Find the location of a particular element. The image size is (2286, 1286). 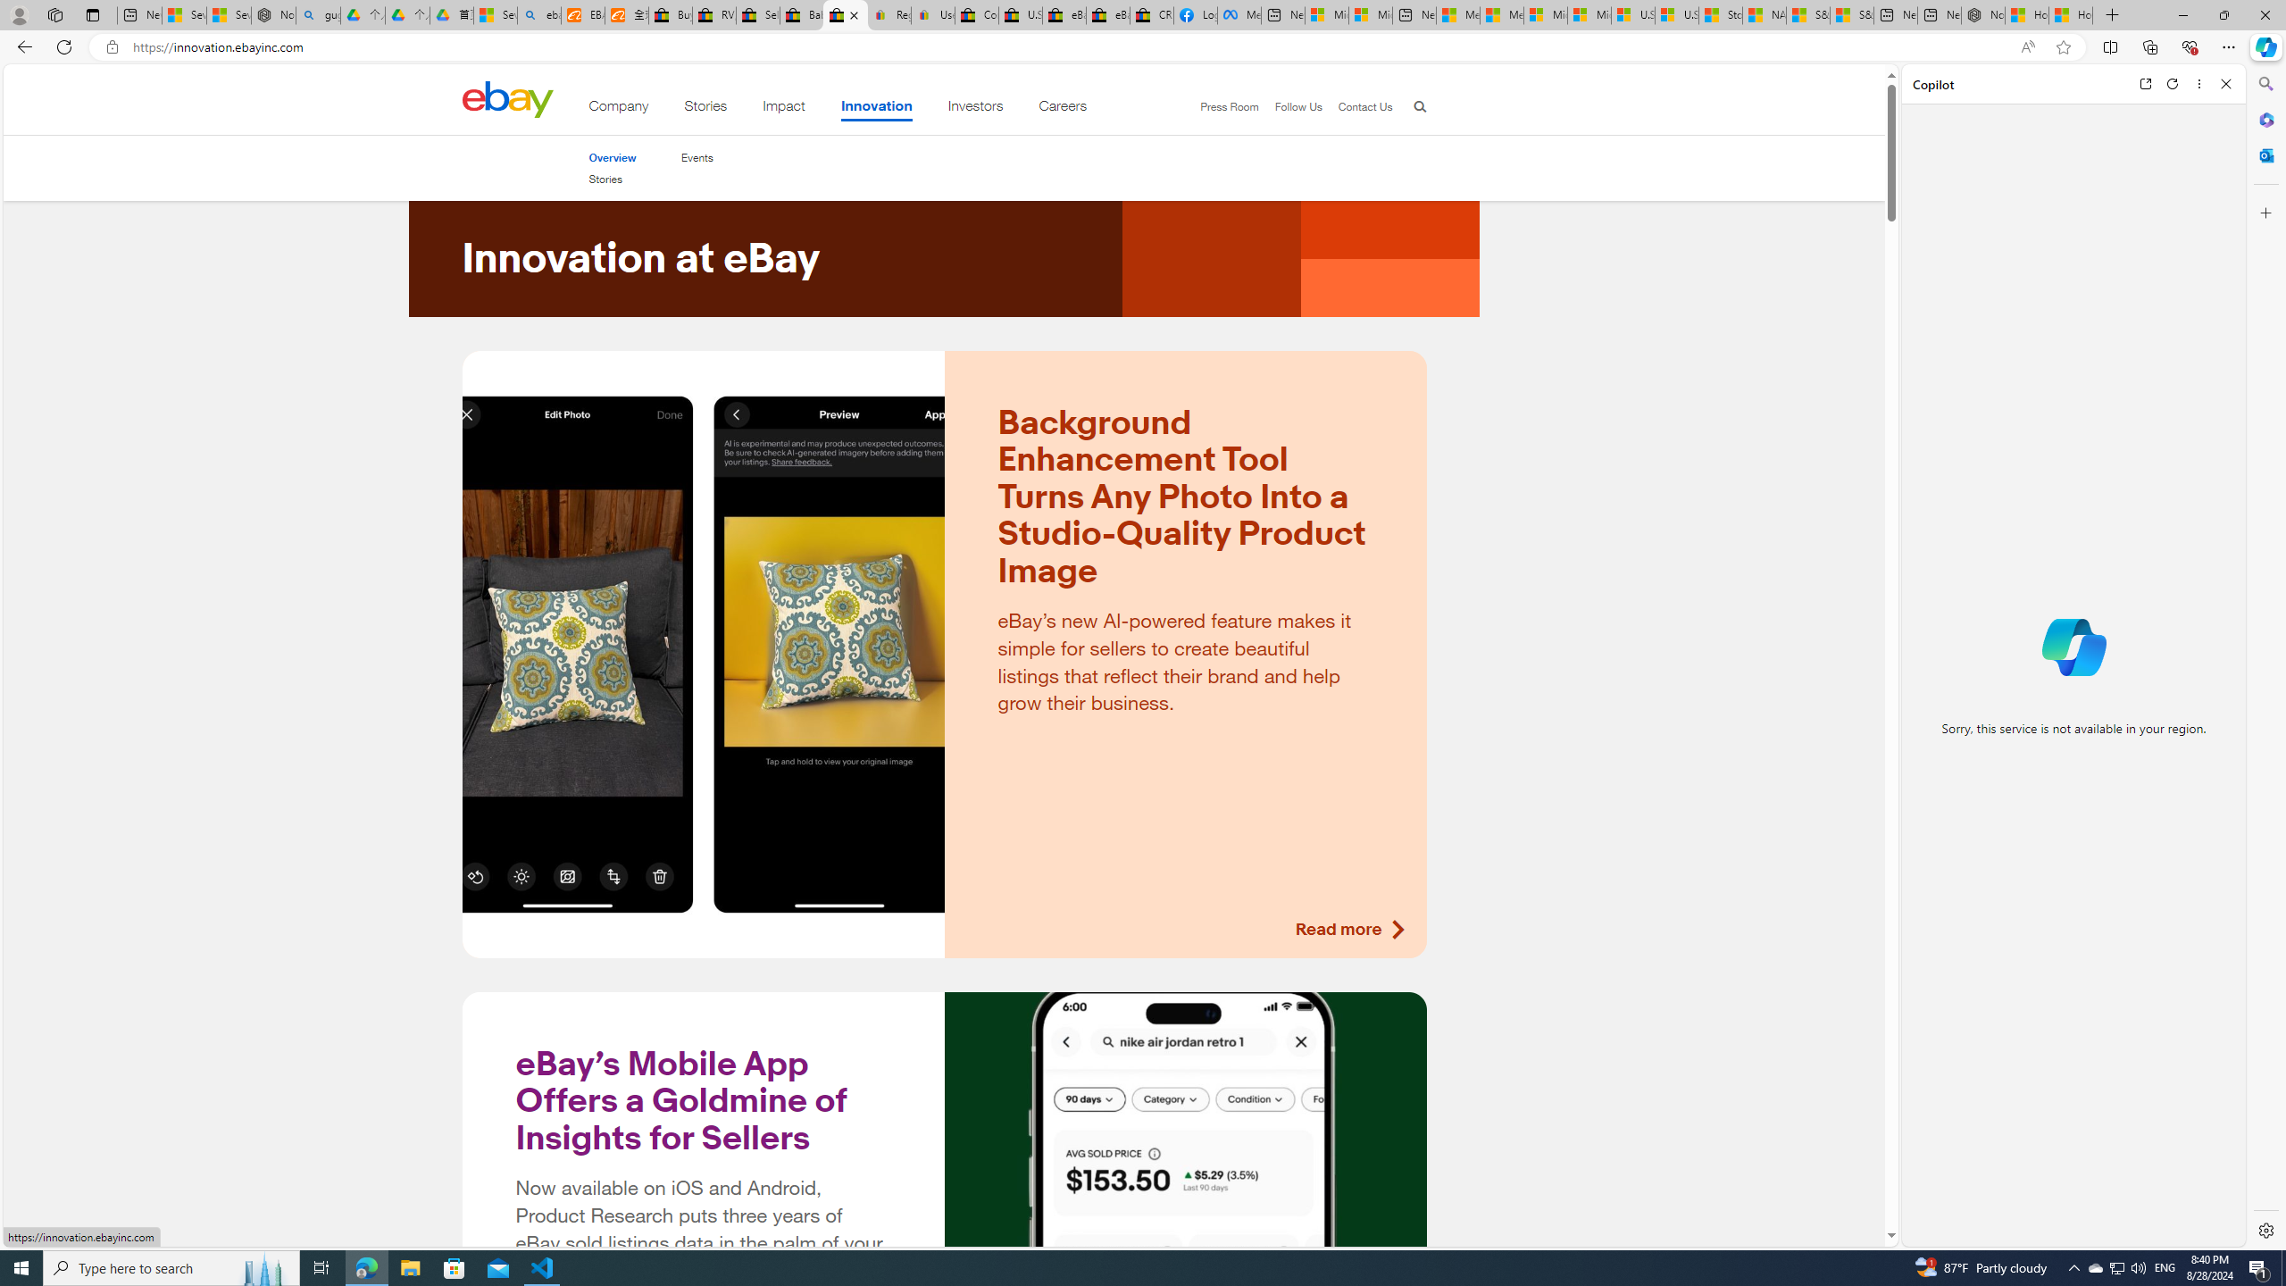

Press Room is located at coordinates (1222, 107).